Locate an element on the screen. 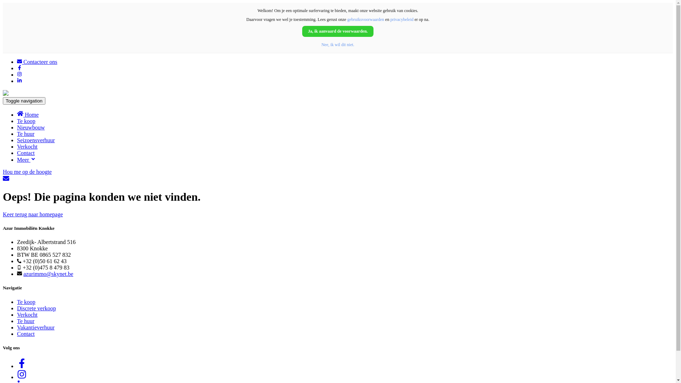  Contact is located at coordinates (26, 153).